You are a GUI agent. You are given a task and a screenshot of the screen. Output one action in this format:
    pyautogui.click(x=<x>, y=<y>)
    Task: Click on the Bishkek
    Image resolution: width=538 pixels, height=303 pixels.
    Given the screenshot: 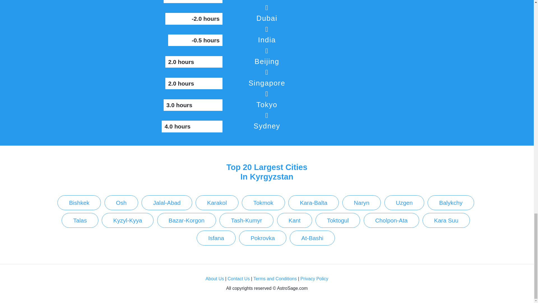 What is the action you would take?
    pyautogui.click(x=79, y=203)
    